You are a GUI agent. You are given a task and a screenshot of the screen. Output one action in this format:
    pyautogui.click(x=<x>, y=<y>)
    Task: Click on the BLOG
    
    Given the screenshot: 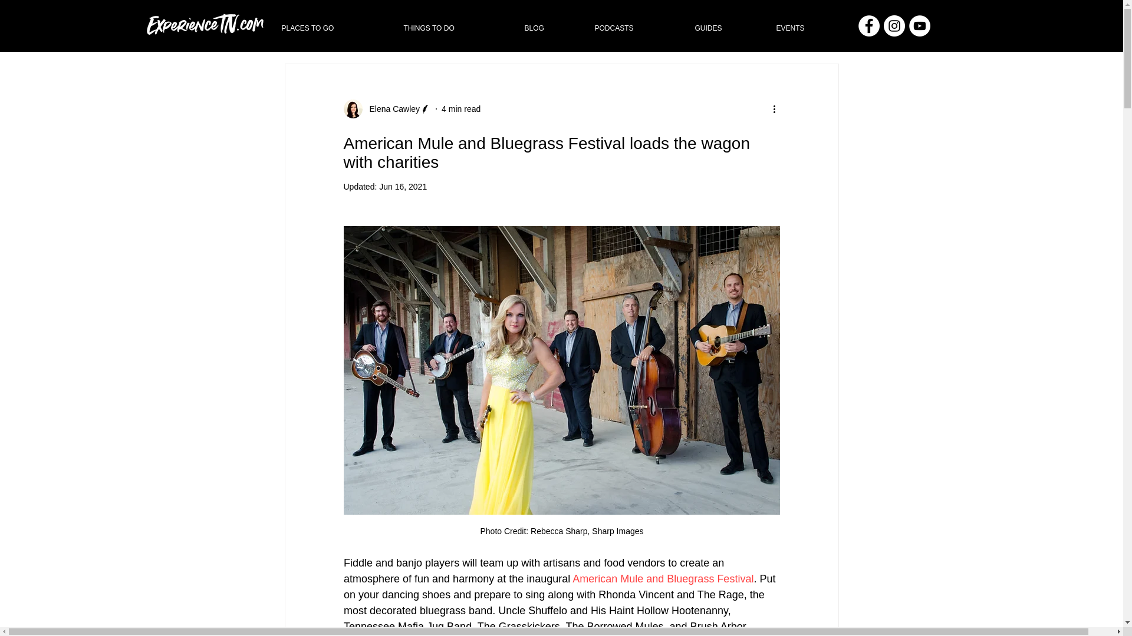 What is the action you would take?
    pyautogui.click(x=549, y=28)
    